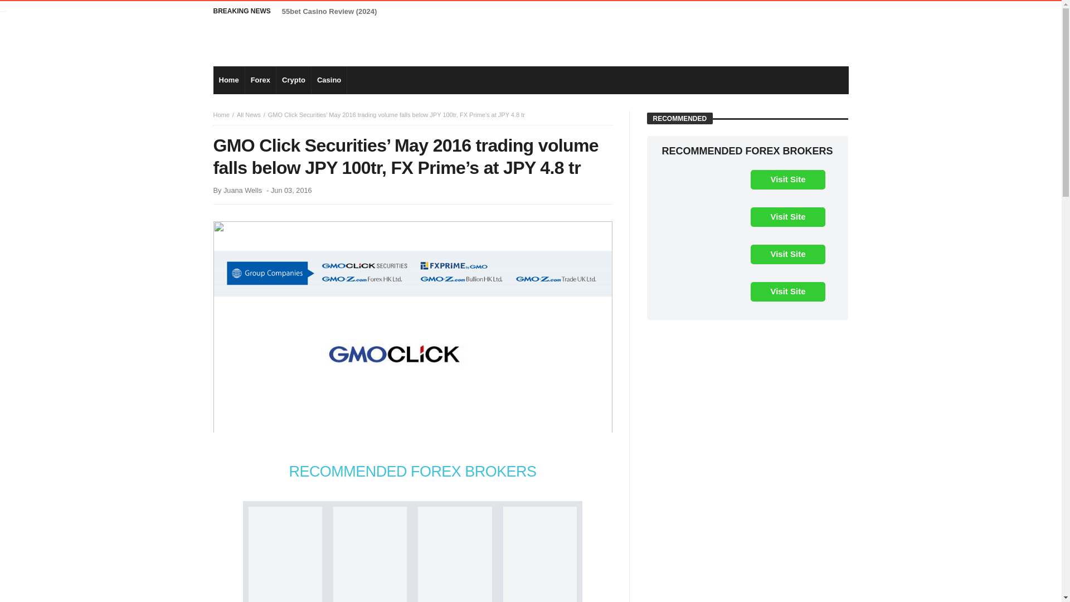  Describe the element at coordinates (221, 114) in the screenshot. I see `Home` at that location.